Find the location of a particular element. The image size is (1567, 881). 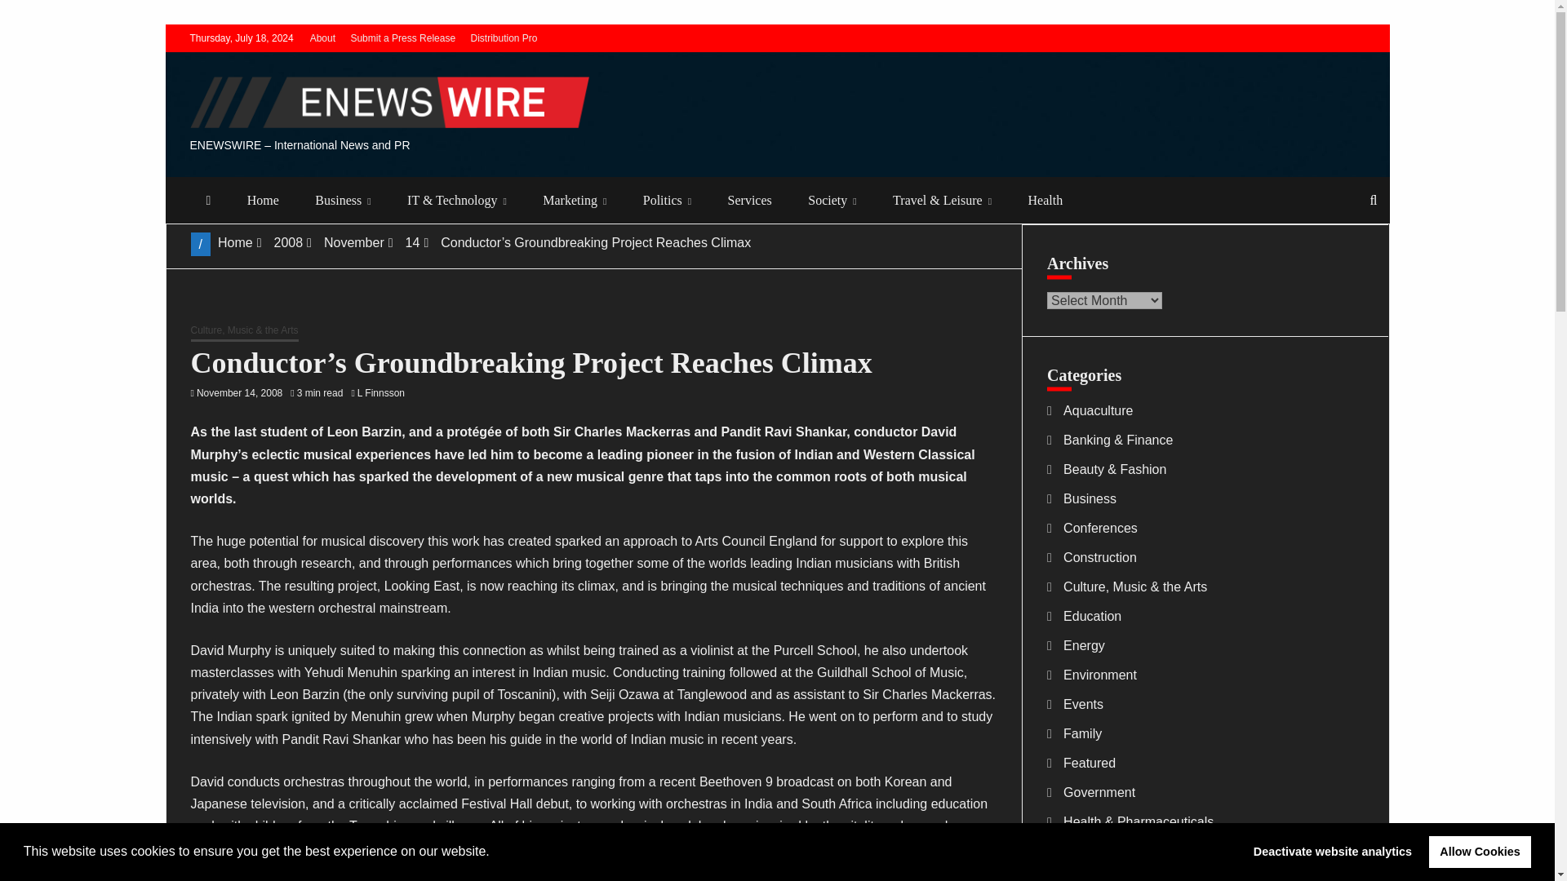

Deactivate website analytics is located at coordinates (1332, 851).